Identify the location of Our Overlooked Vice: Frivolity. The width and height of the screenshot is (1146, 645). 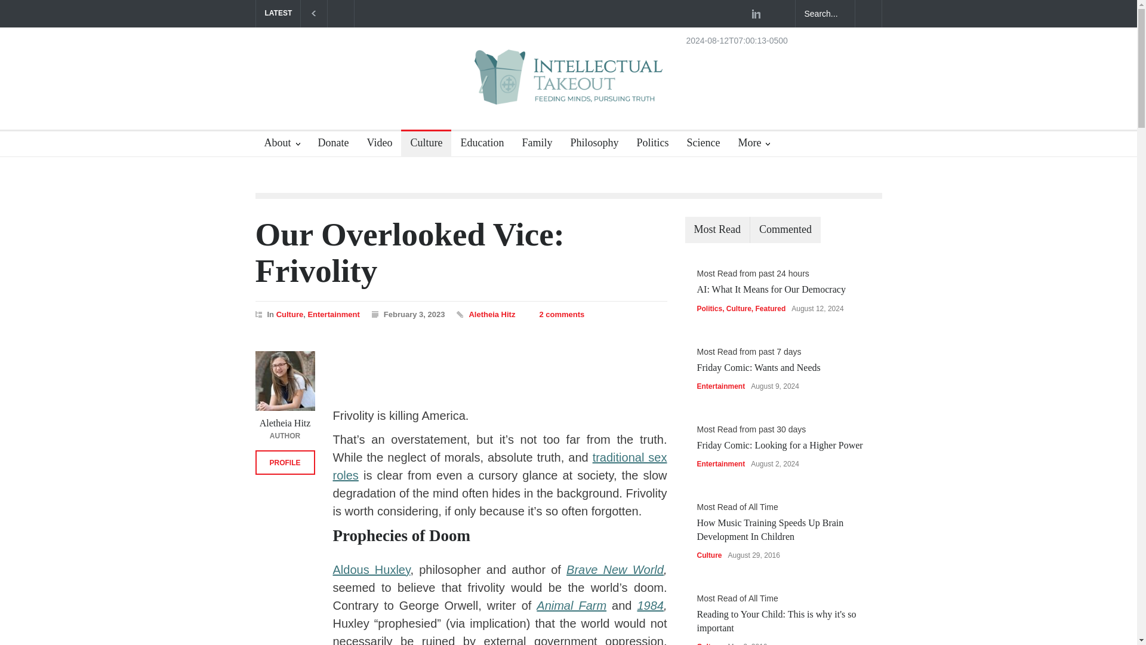
(410, 252).